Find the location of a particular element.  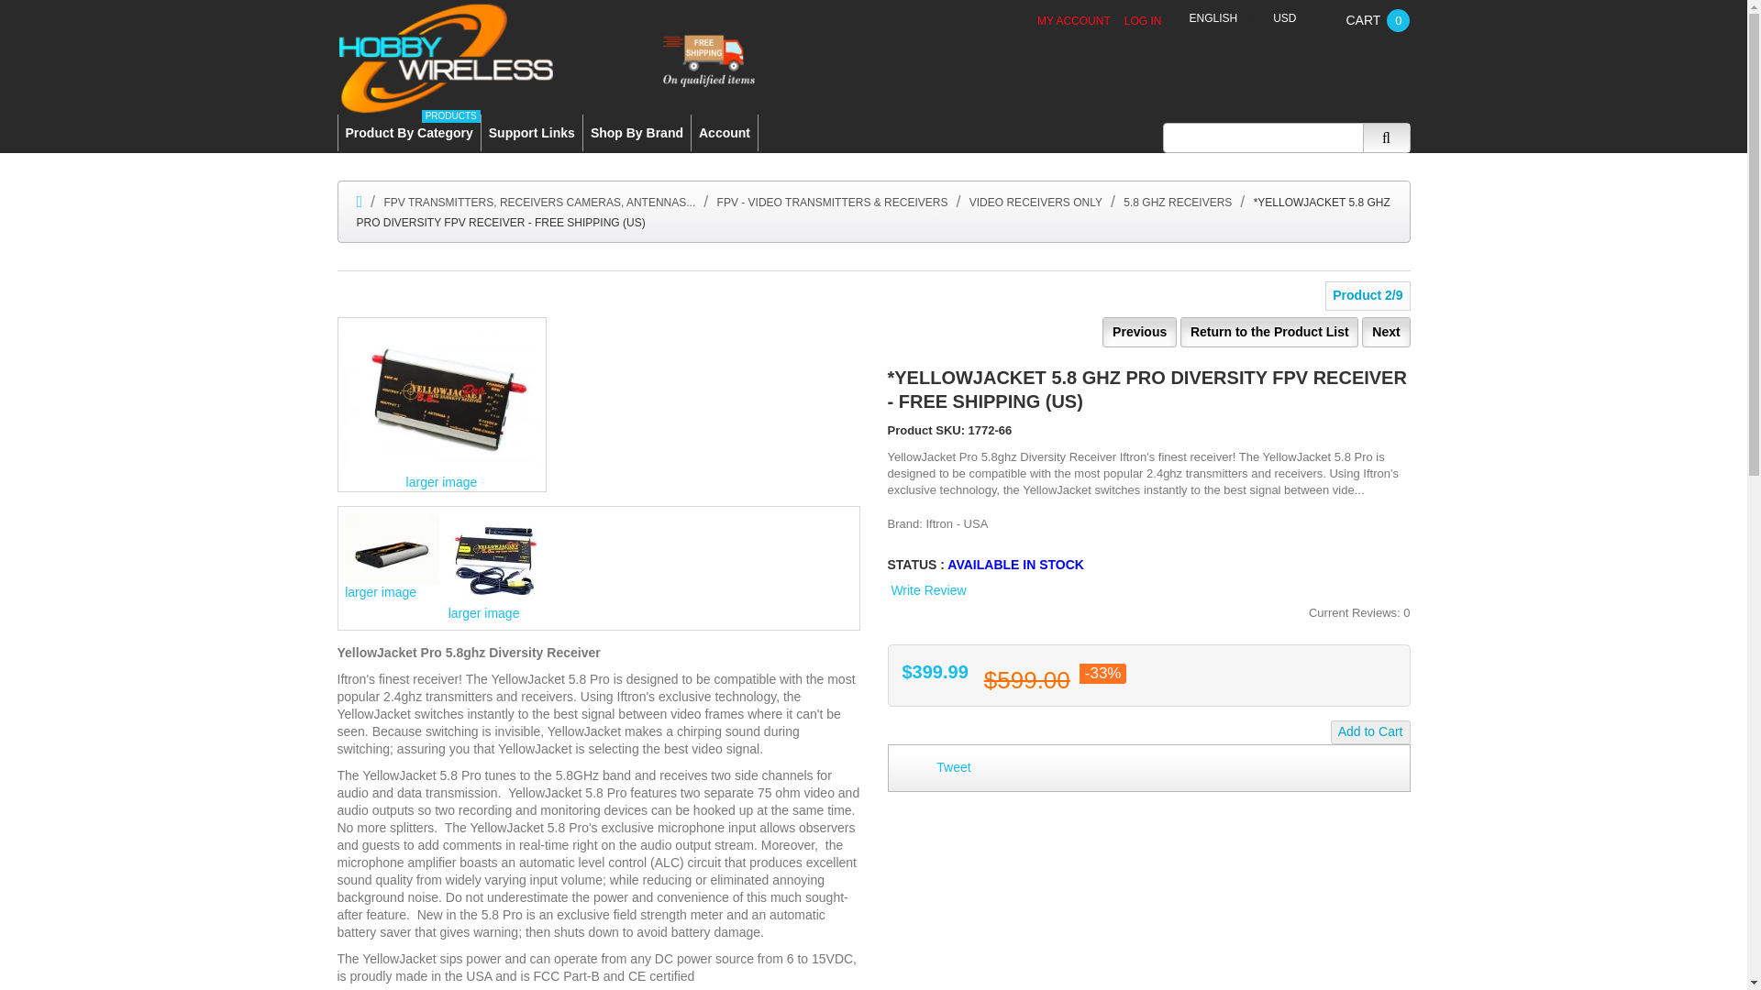

Support Links is located at coordinates (408, 133).